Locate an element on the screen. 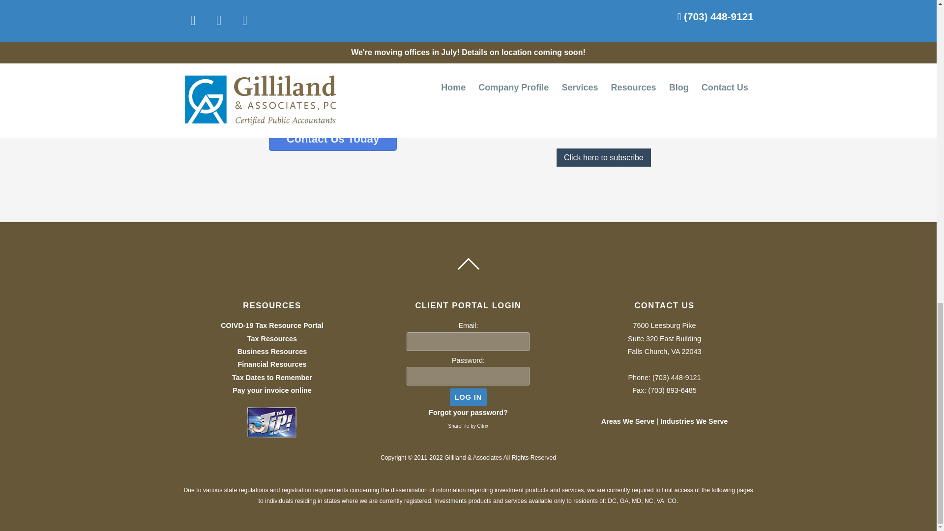 Image resolution: width=944 pixels, height=531 pixels. COIVD-19 Tax Resource Portal is located at coordinates (271, 325).